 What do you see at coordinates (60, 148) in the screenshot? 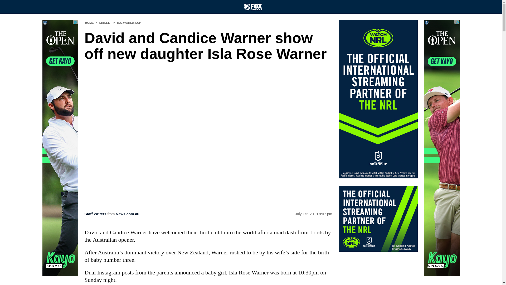
I see `3rd party ad content` at bounding box center [60, 148].